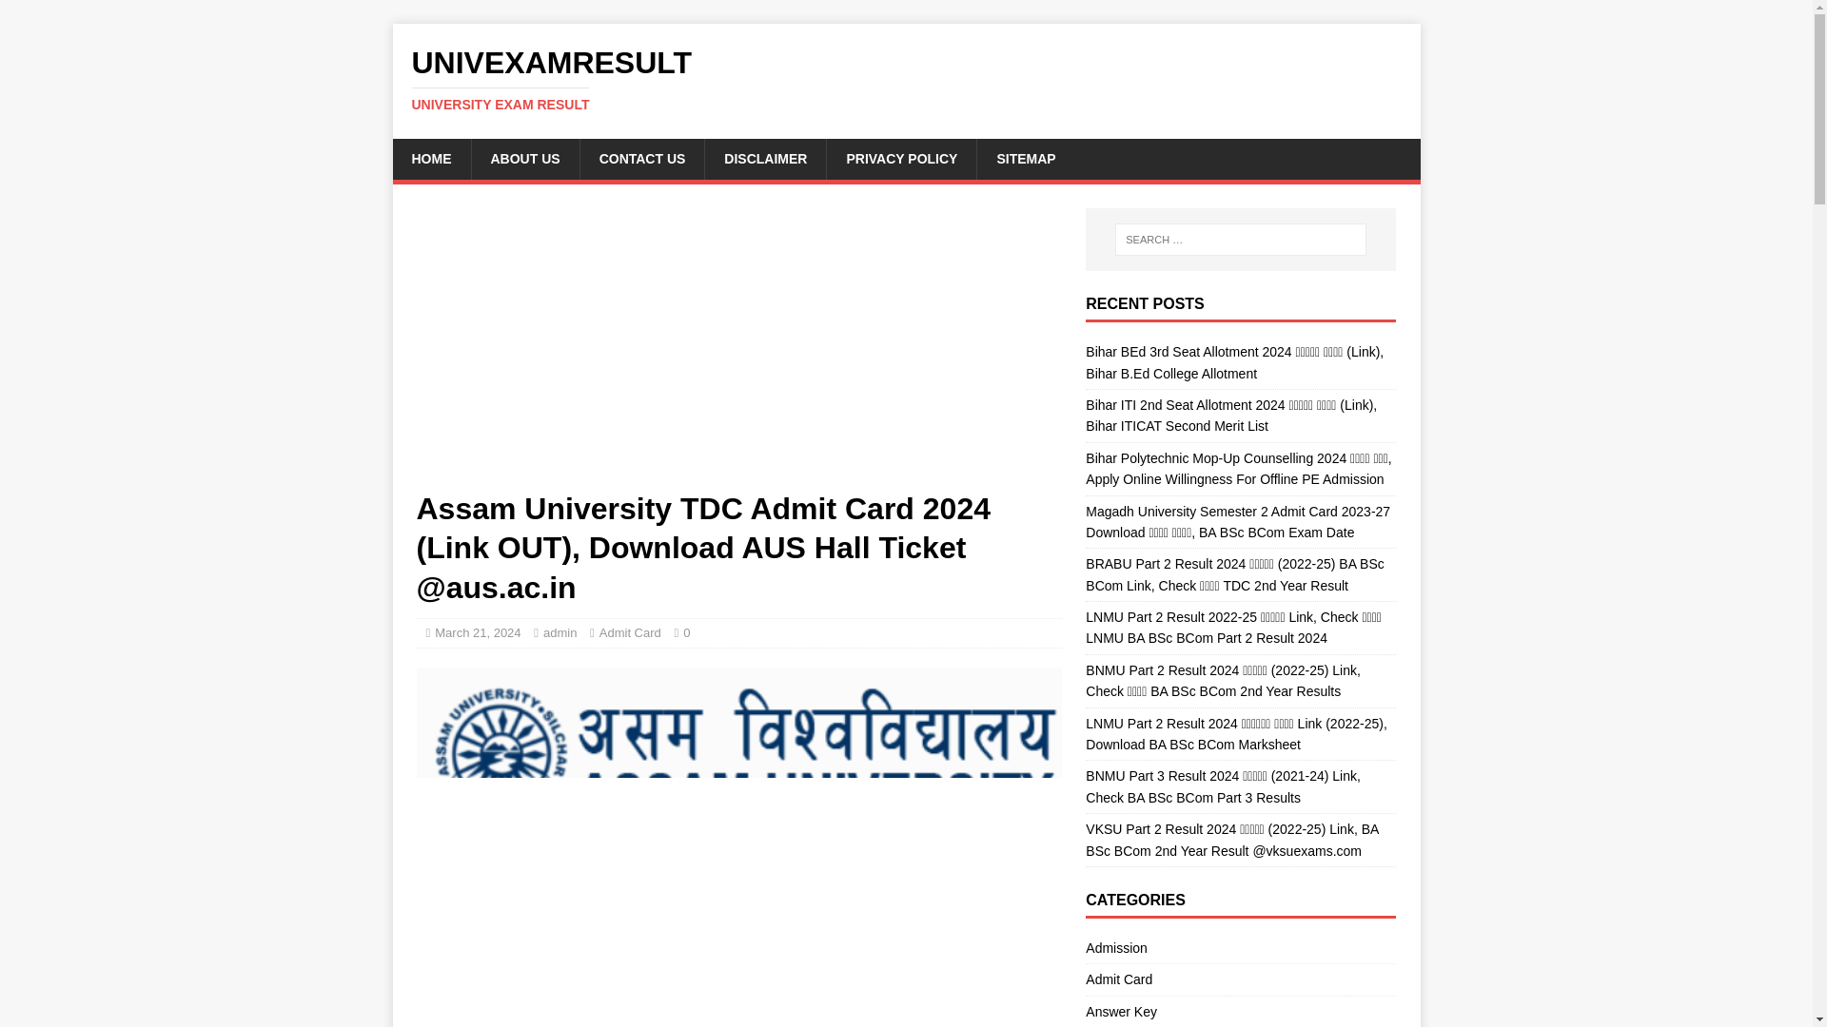  What do you see at coordinates (630, 631) in the screenshot?
I see `Admit Card` at bounding box center [630, 631].